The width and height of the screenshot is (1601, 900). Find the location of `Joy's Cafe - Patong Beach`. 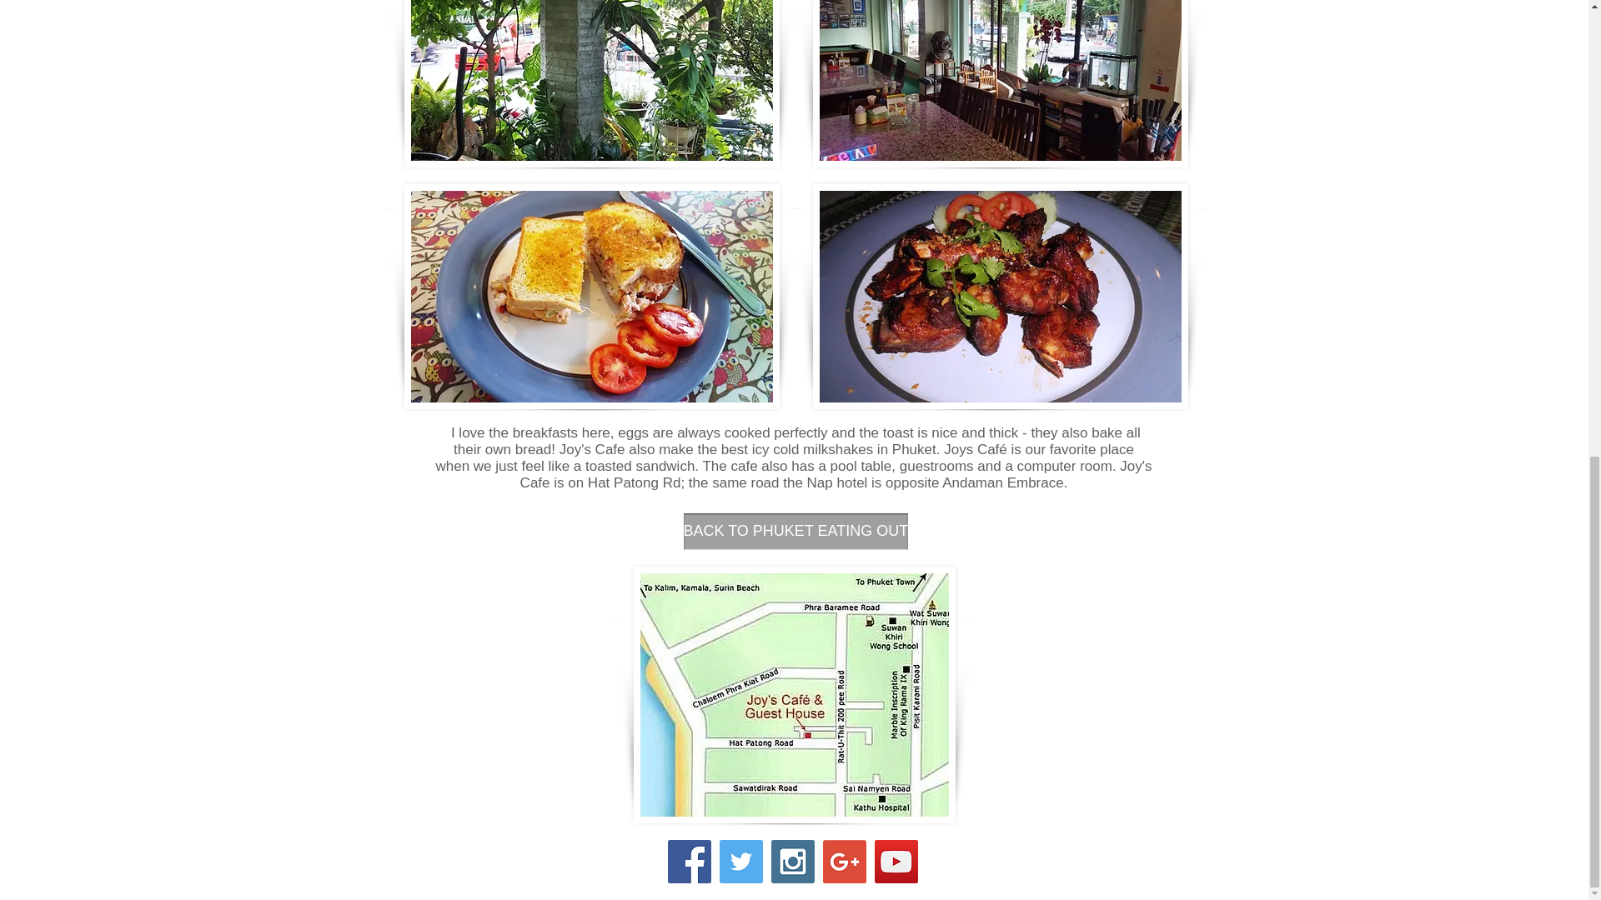

Joy's Cafe - Patong Beach is located at coordinates (999, 83).